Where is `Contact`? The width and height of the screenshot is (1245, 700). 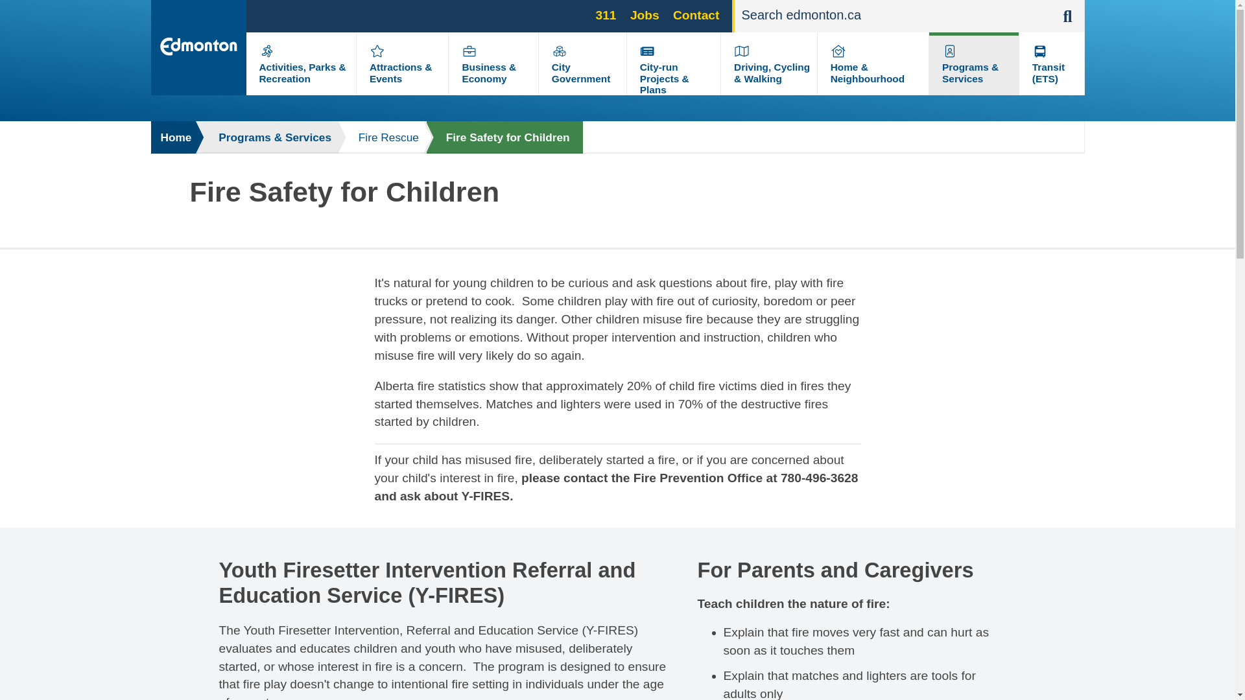
Contact is located at coordinates (696, 14).